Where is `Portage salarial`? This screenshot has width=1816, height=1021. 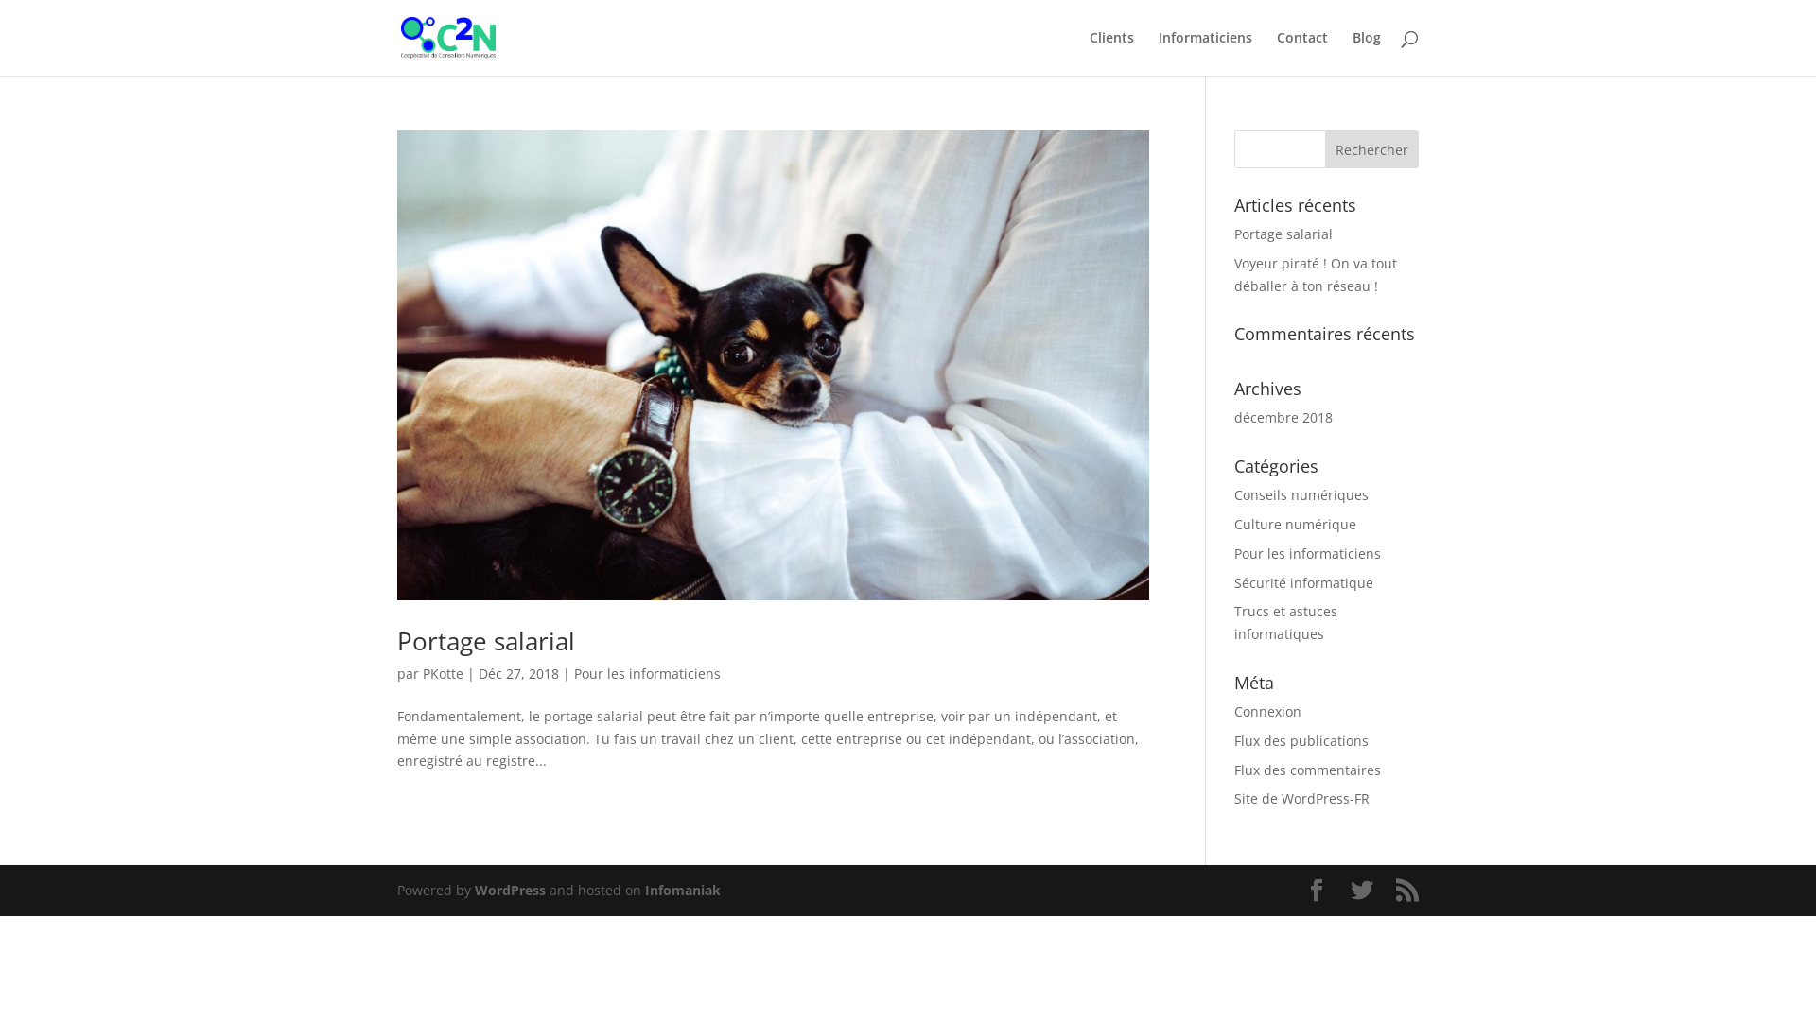 Portage salarial is located at coordinates (1283, 234).